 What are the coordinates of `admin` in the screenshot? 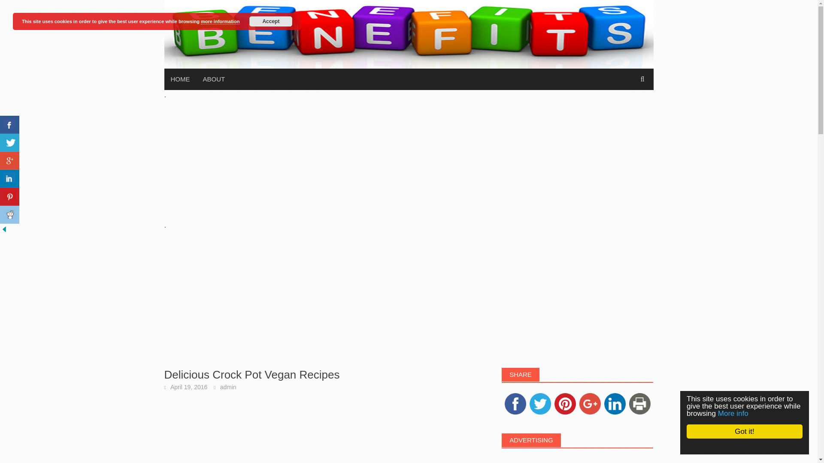 It's located at (228, 387).